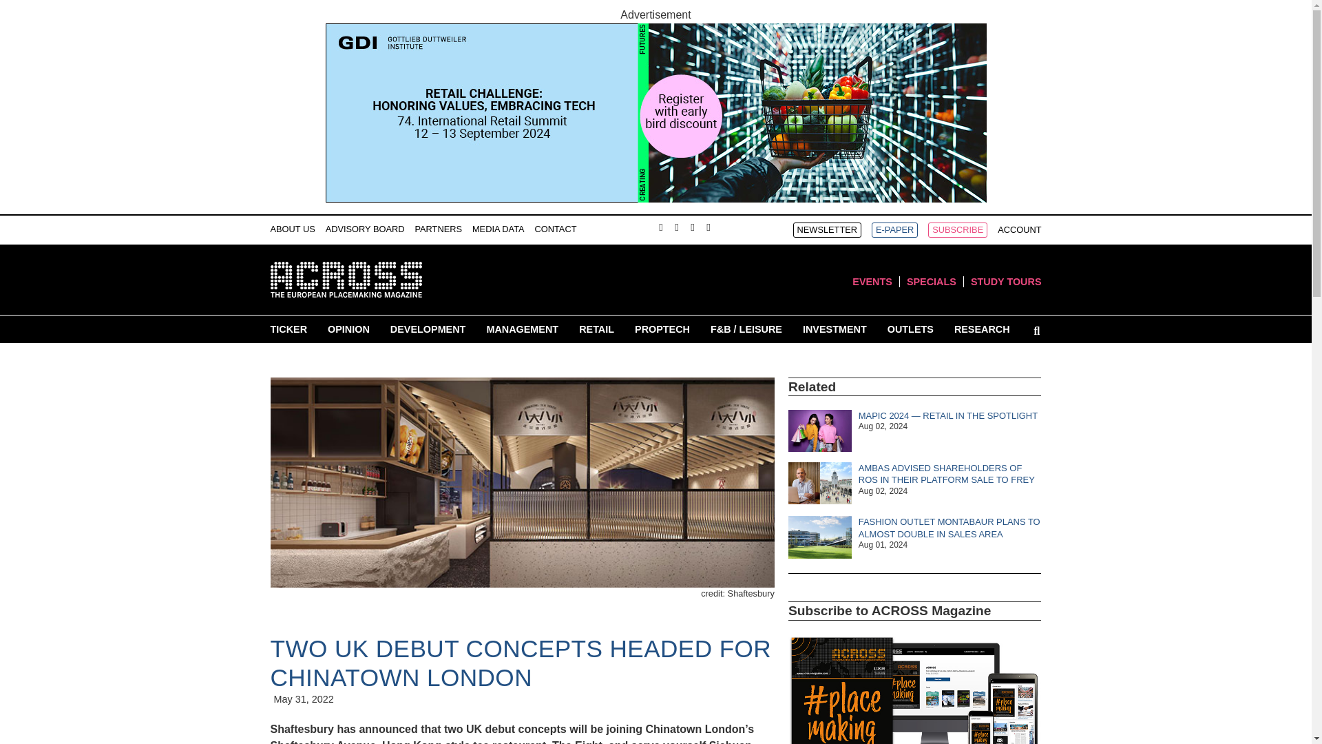 This screenshot has width=1322, height=744. I want to click on INVESTMENT, so click(835, 329).